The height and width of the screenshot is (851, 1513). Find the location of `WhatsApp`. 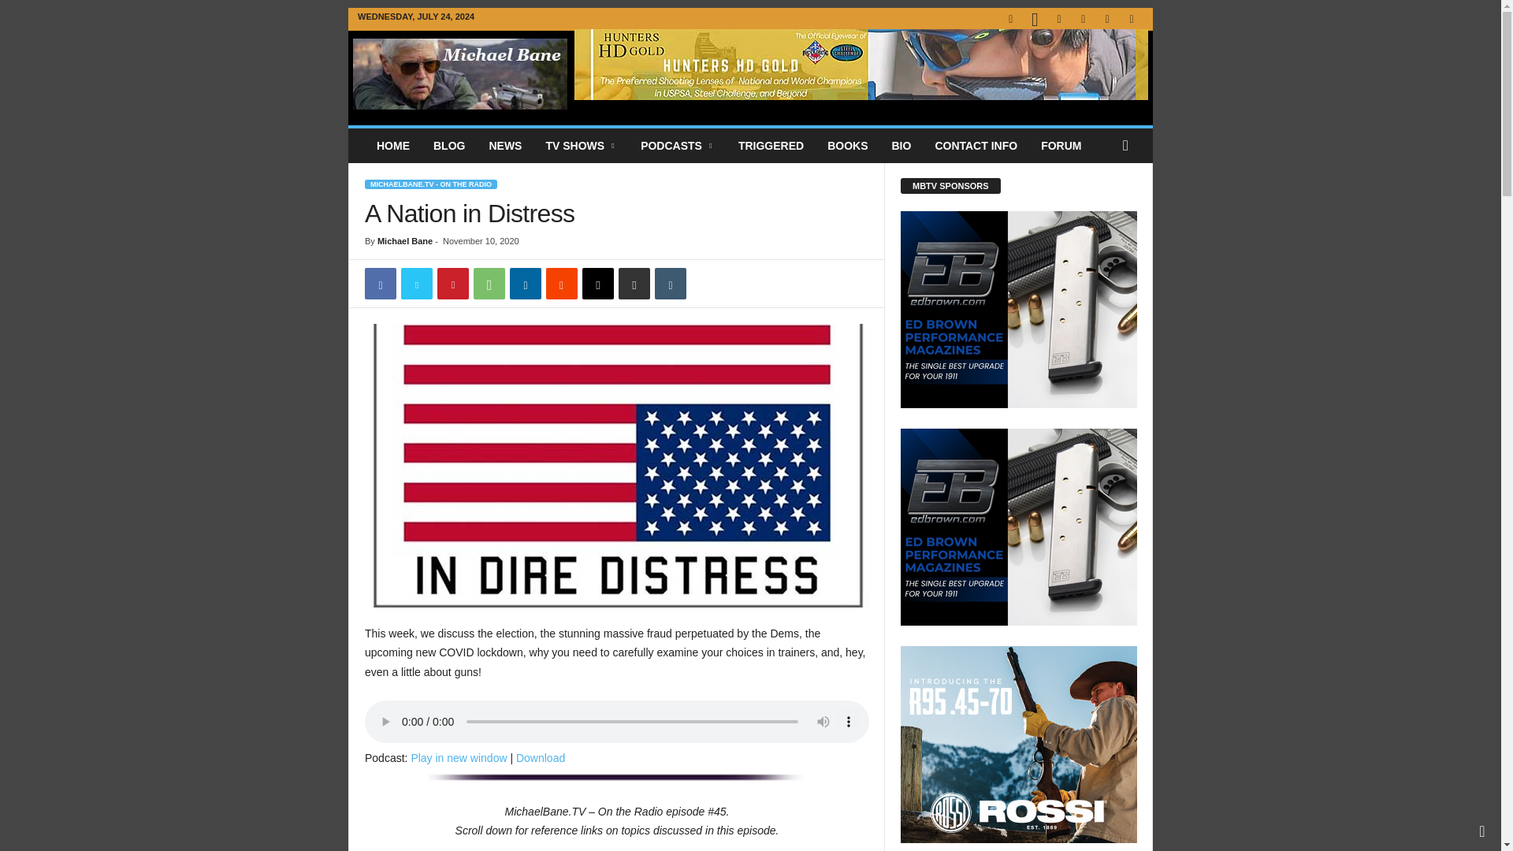

WhatsApp is located at coordinates (489, 284).